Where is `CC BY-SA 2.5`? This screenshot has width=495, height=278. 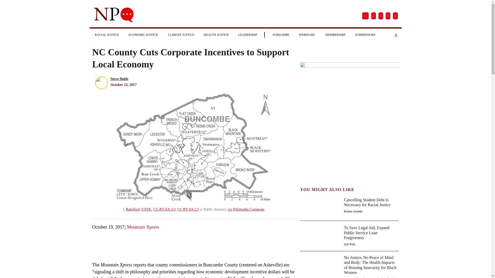 CC BY-SA 2.5 is located at coordinates (188, 209).